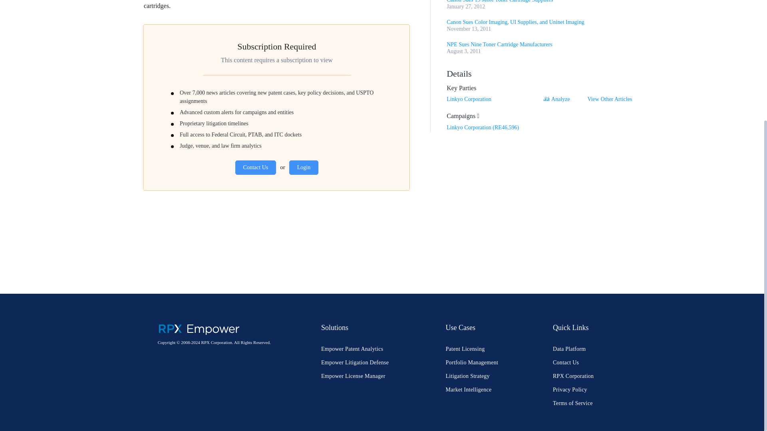 The image size is (767, 431). I want to click on Canon Sues 15 More Toner Cartridge Suppliers, so click(499, 1).